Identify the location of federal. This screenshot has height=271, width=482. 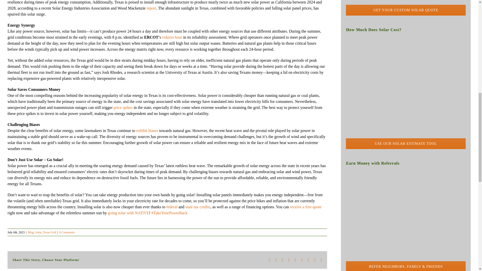
(172, 207).